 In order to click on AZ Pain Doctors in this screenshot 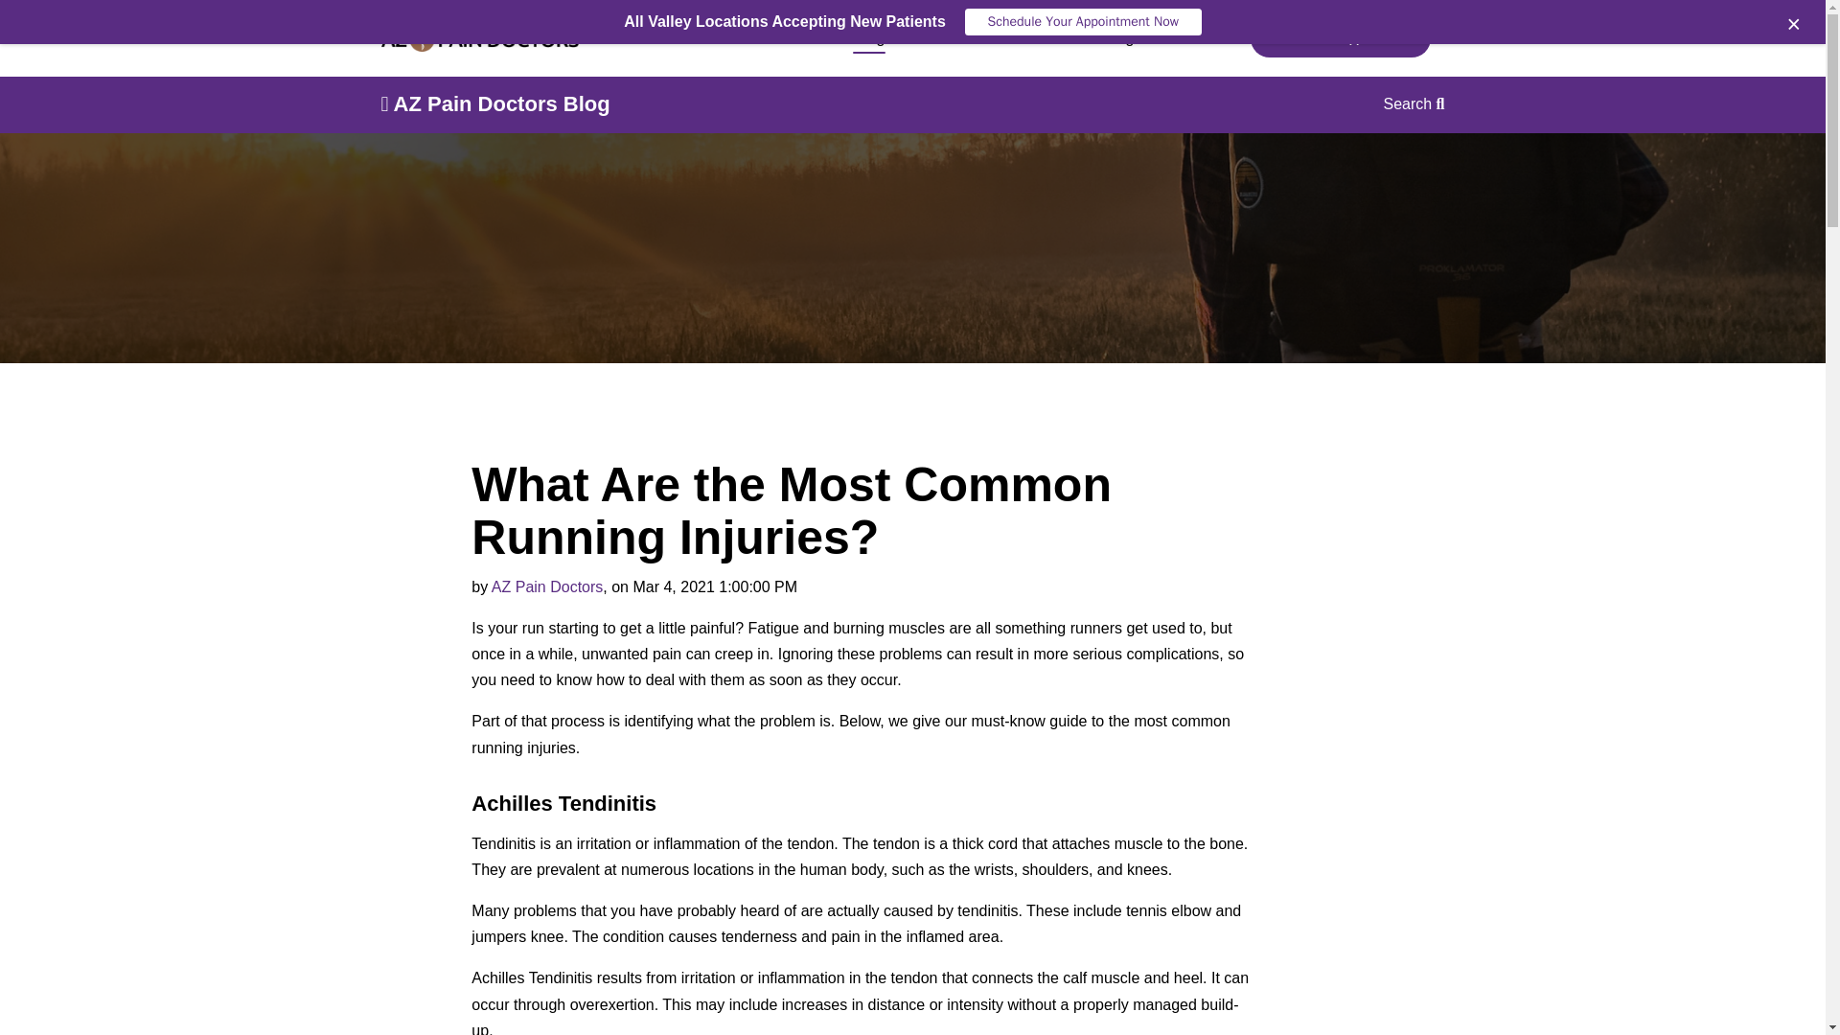, I will do `click(546, 586)`.